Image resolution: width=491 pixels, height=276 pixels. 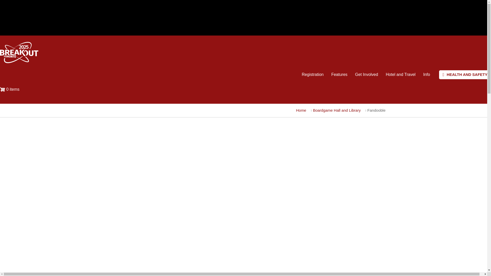 I want to click on Boardgame Hall and Library, so click(x=337, y=110).